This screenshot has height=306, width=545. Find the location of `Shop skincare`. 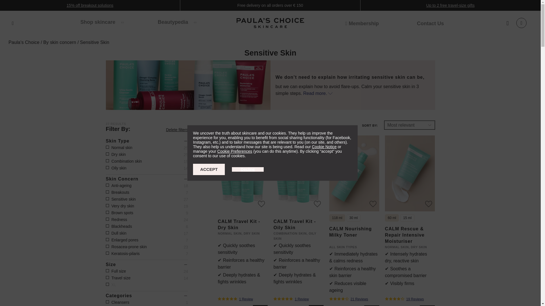

Shop skincare is located at coordinates (102, 22).